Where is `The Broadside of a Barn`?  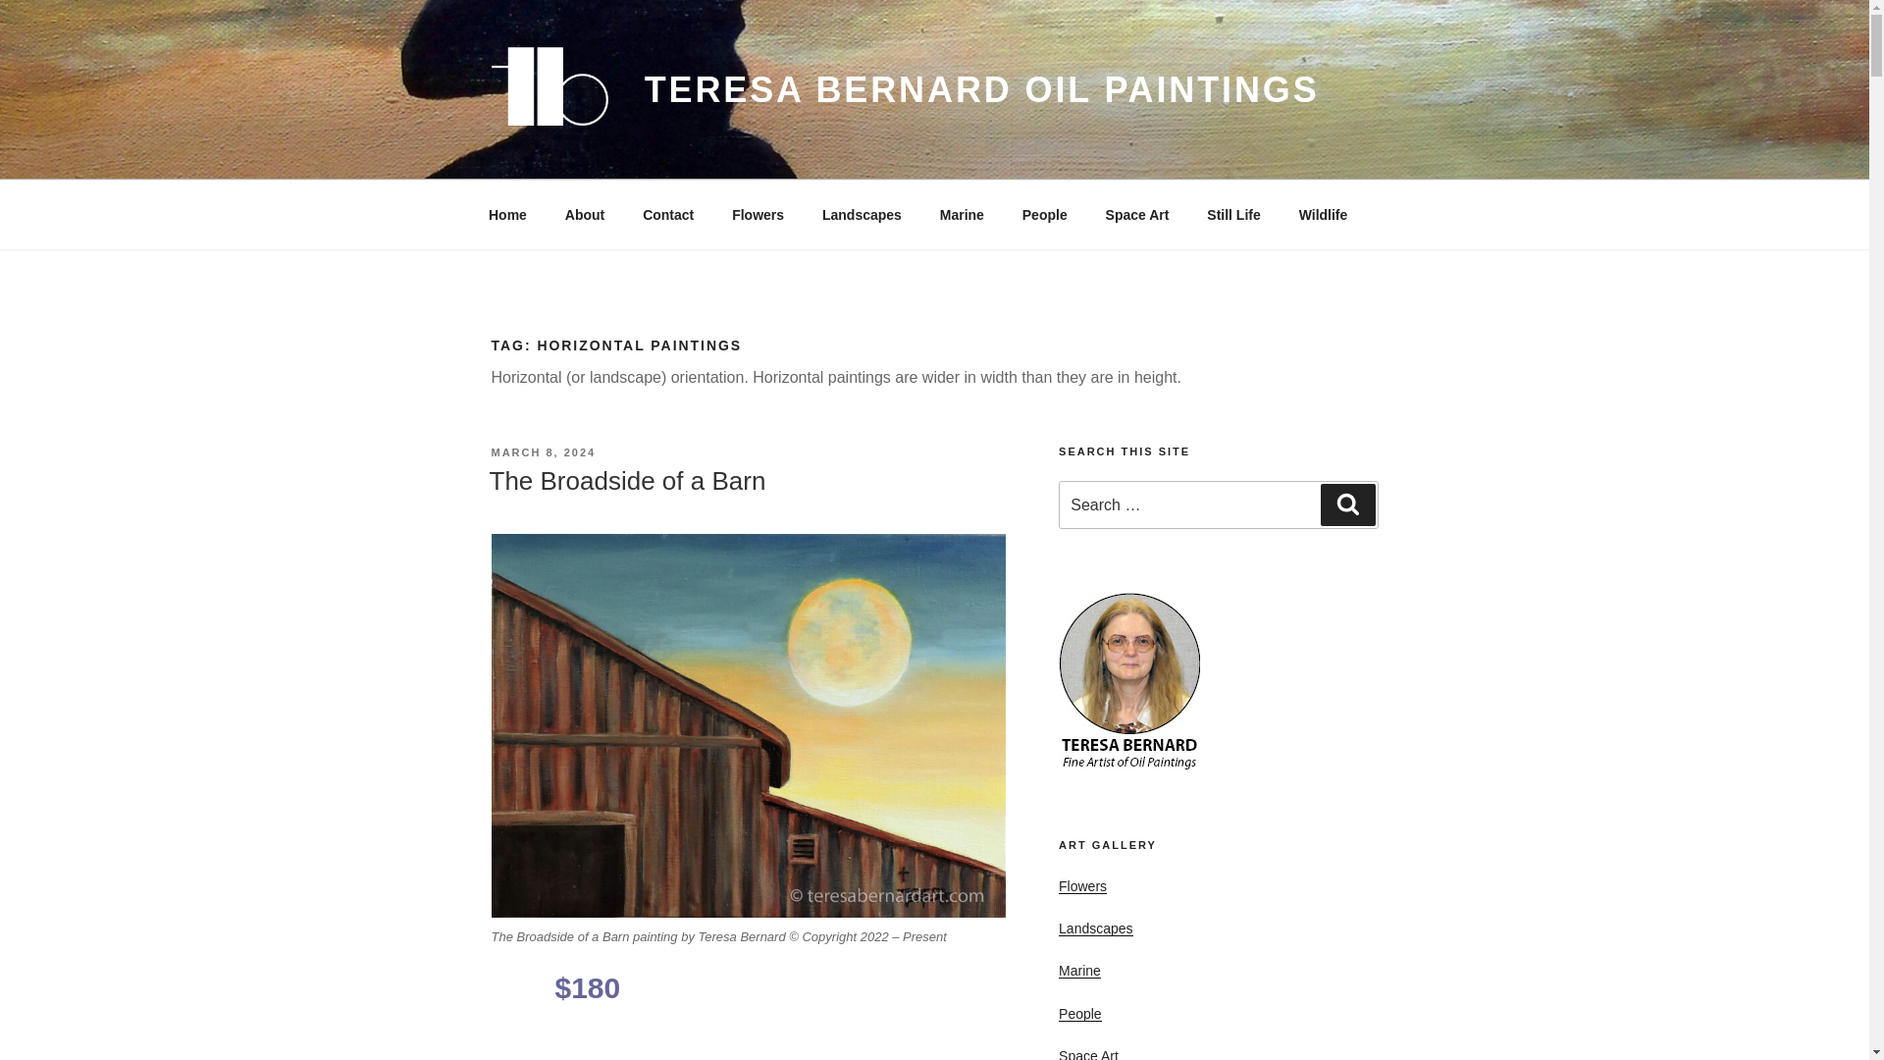
The Broadside of a Barn is located at coordinates (626, 481).